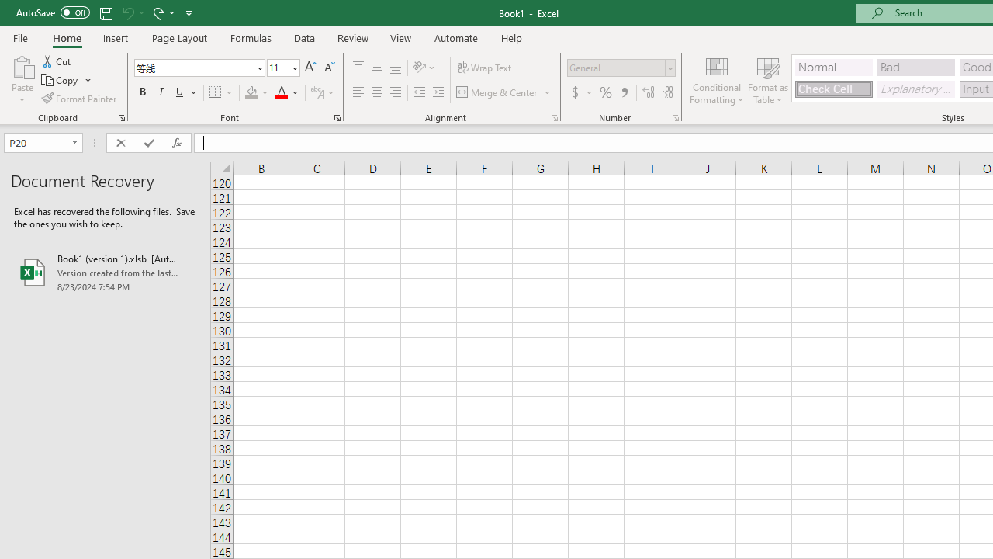 This screenshot has width=993, height=559. I want to click on Format Cell Font, so click(337, 118).